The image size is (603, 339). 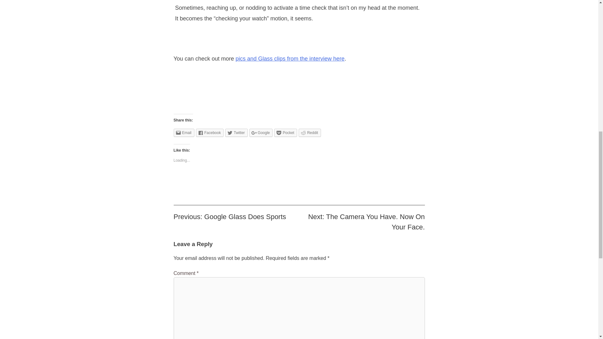 What do you see at coordinates (366, 222) in the screenshot?
I see `Next: The Camera You Have. Now On Your Face.` at bounding box center [366, 222].